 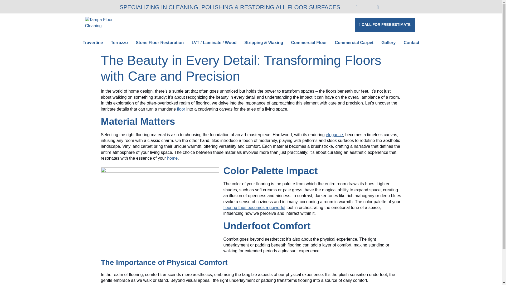 What do you see at coordinates (375, 24) in the screenshot?
I see `CALL FOR FREE ESTIMATE` at bounding box center [375, 24].